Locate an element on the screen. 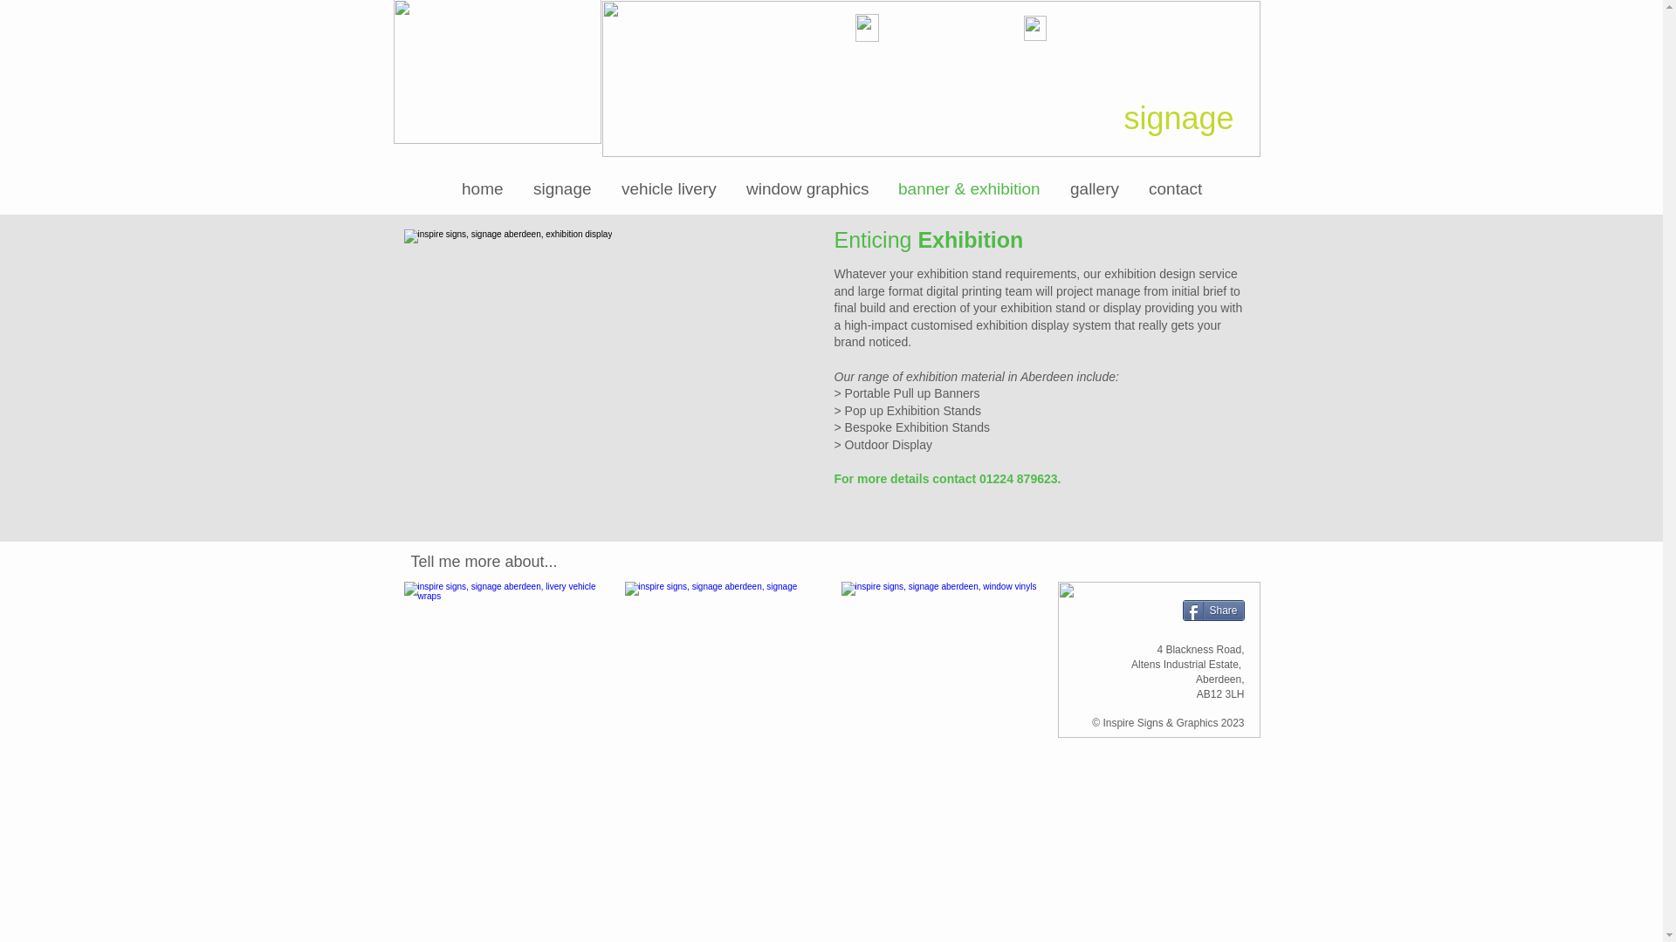 The image size is (1676, 942). Window Vinyls is located at coordinates (943, 659).